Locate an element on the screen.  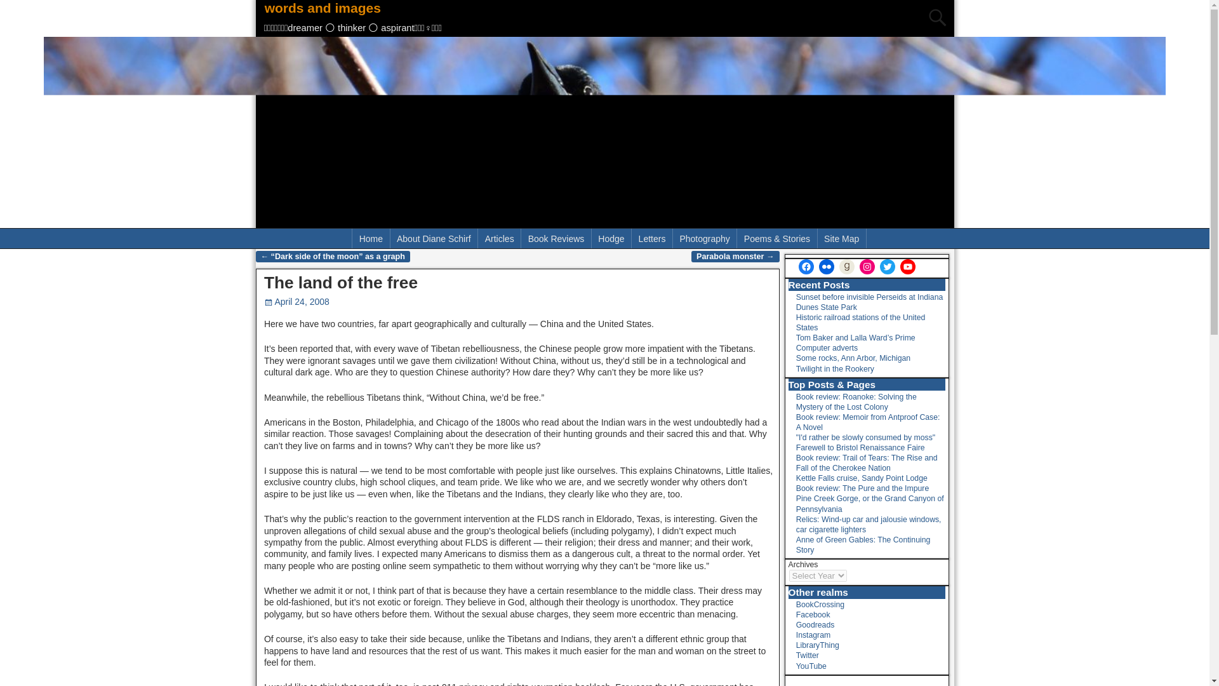
words and images is located at coordinates (323, 8).